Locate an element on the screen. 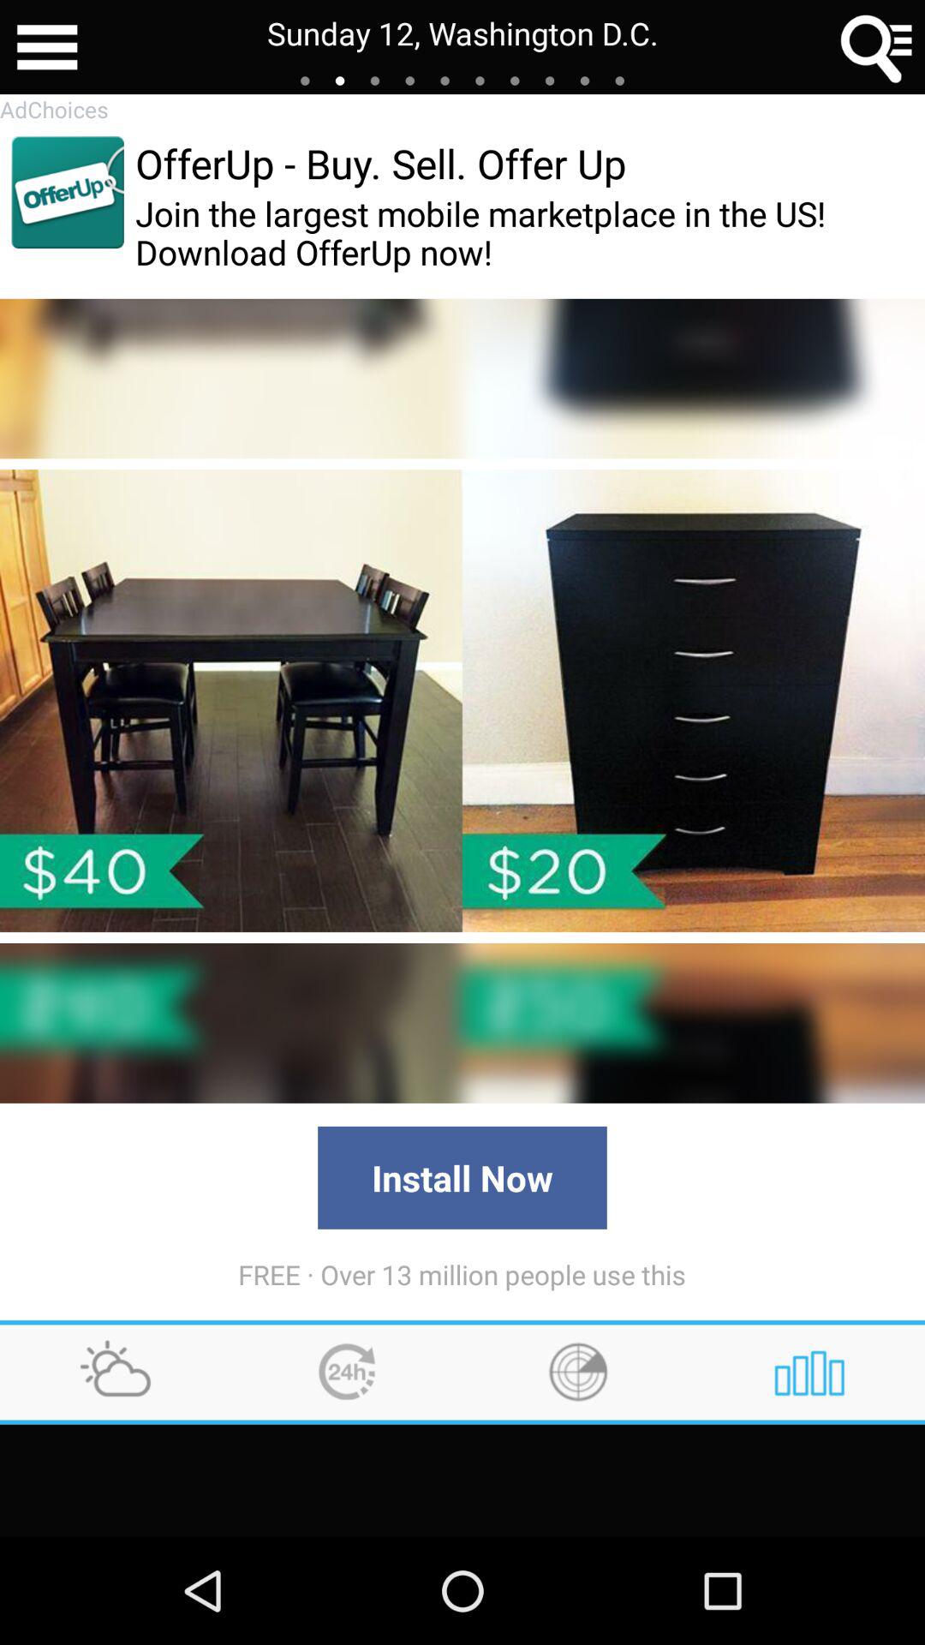  advertisement button is located at coordinates (67, 192).